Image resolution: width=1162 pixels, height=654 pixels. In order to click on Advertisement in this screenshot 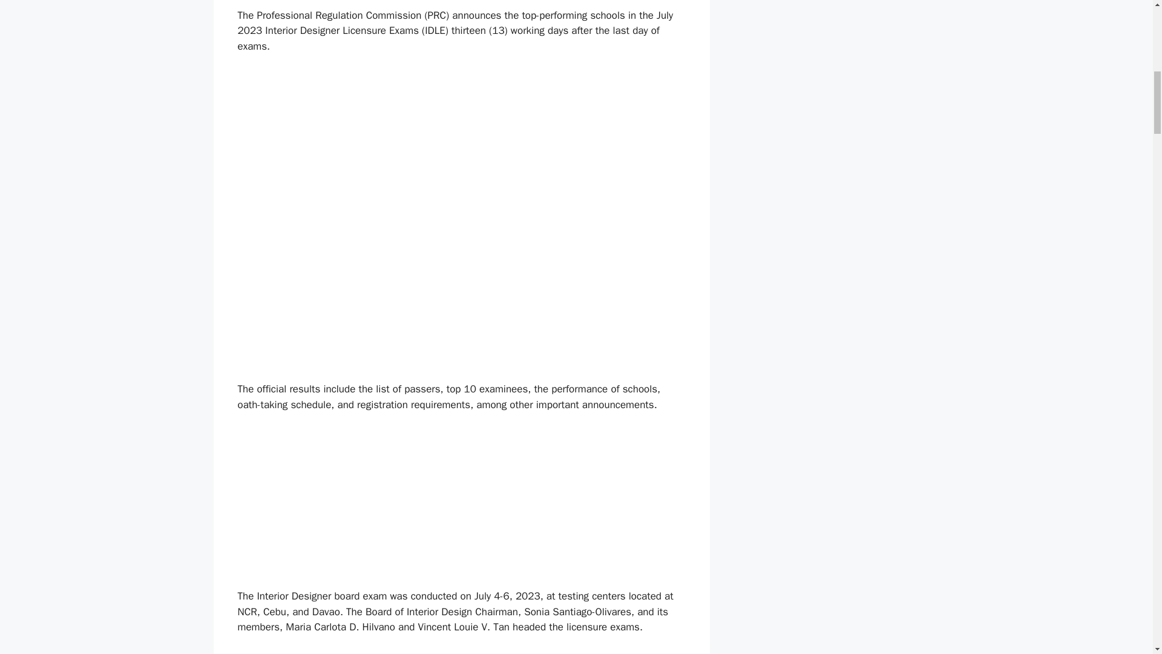, I will do `click(461, 504)`.